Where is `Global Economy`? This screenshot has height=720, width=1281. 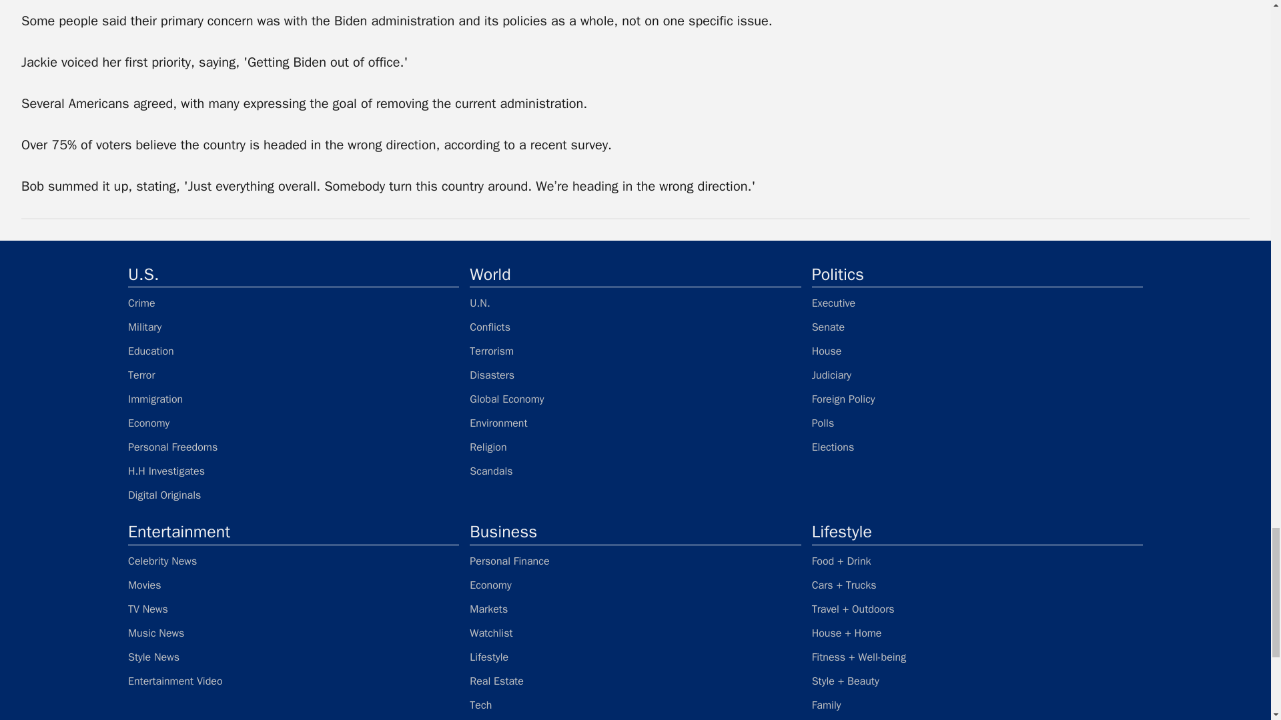 Global Economy is located at coordinates (635, 399).